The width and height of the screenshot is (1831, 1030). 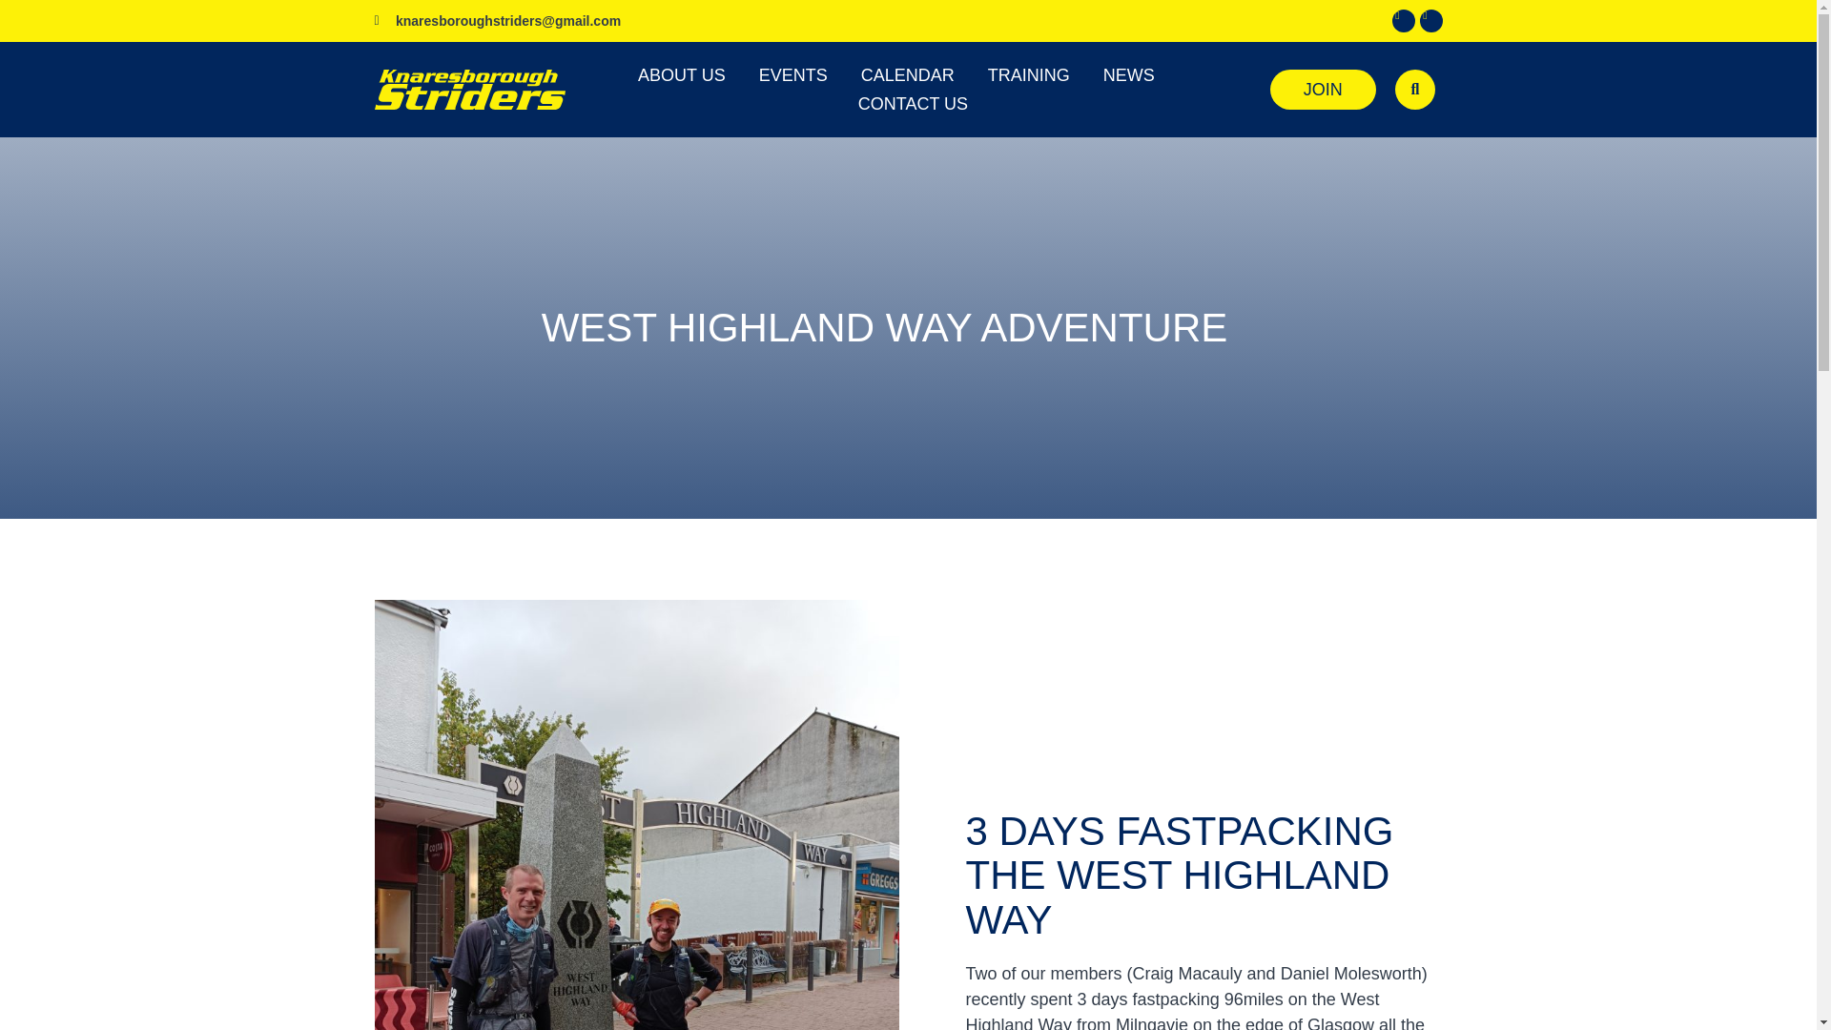 I want to click on ABOUT US, so click(x=681, y=74).